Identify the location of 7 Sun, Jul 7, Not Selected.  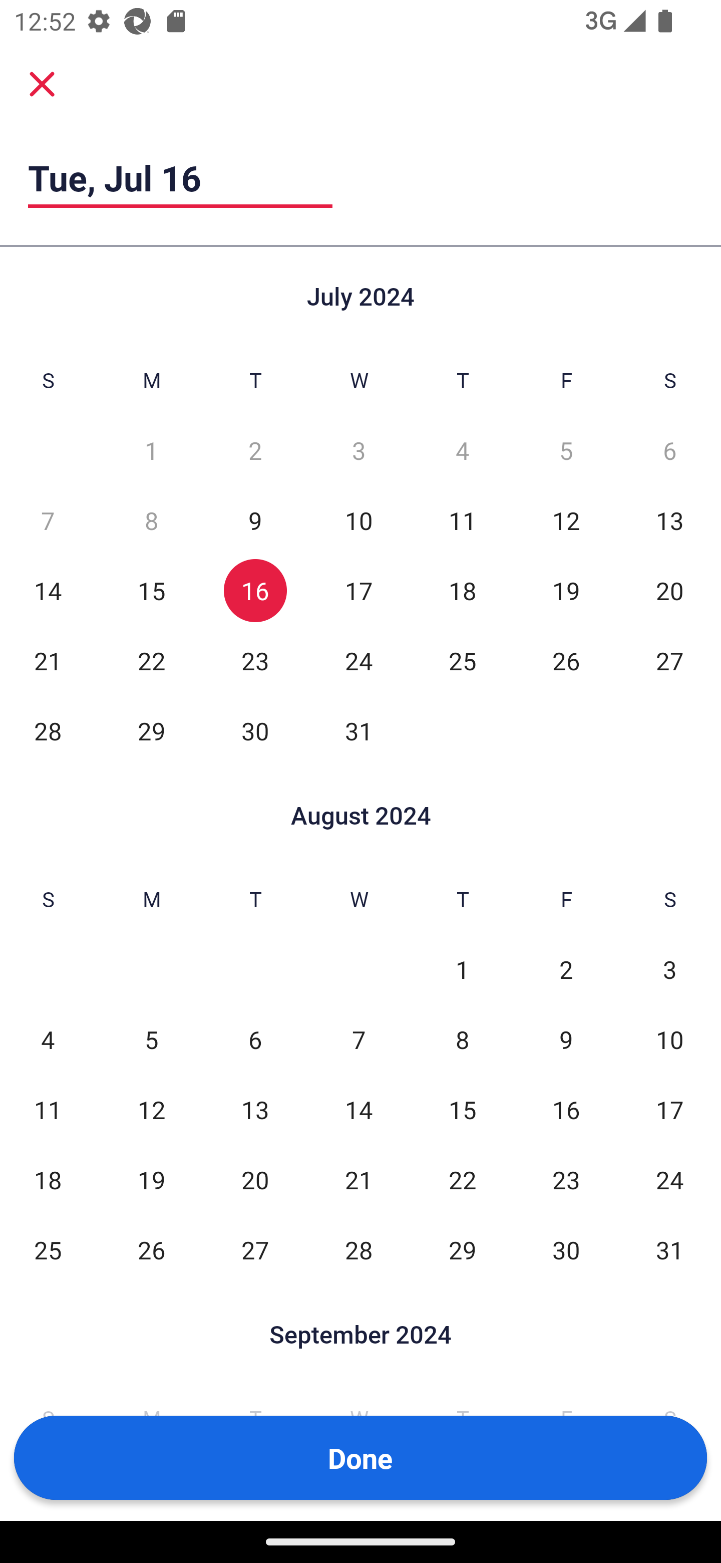
(48, 520).